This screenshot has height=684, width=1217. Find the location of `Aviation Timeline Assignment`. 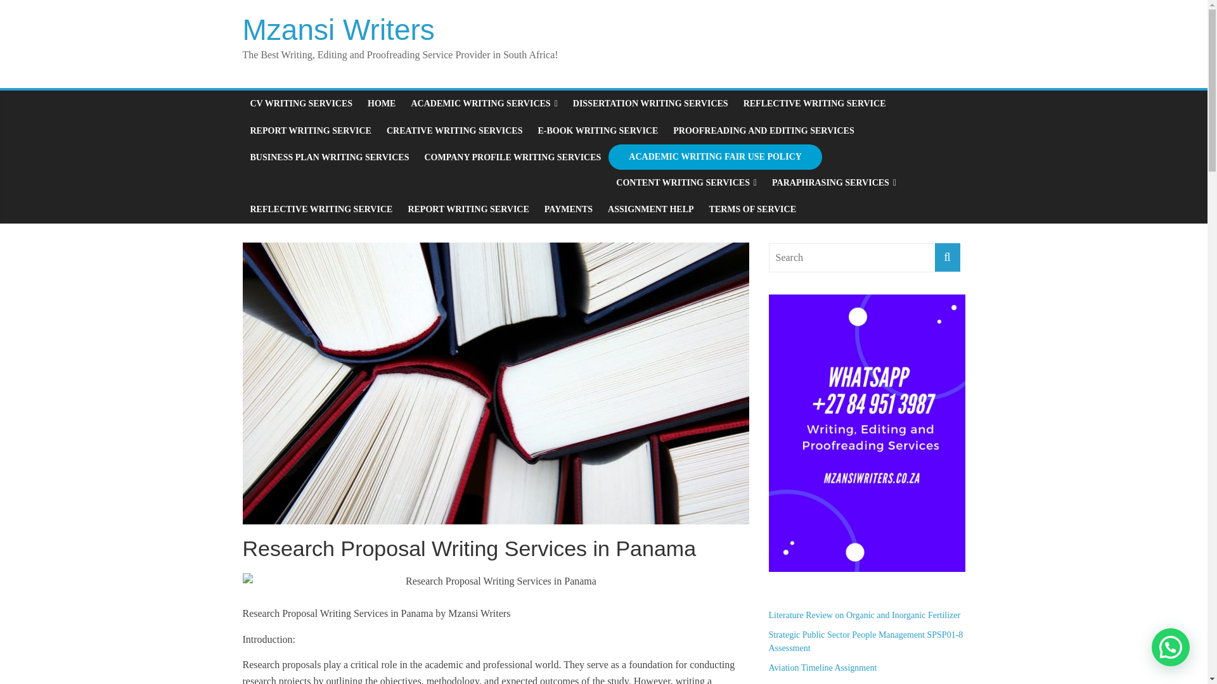

Aviation Timeline Assignment is located at coordinates (821, 668).